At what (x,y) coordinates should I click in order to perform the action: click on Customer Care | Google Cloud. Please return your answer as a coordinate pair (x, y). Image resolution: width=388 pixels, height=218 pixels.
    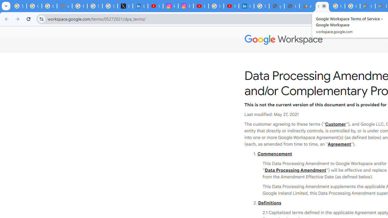
    Looking at the image, I should click on (367, 6).